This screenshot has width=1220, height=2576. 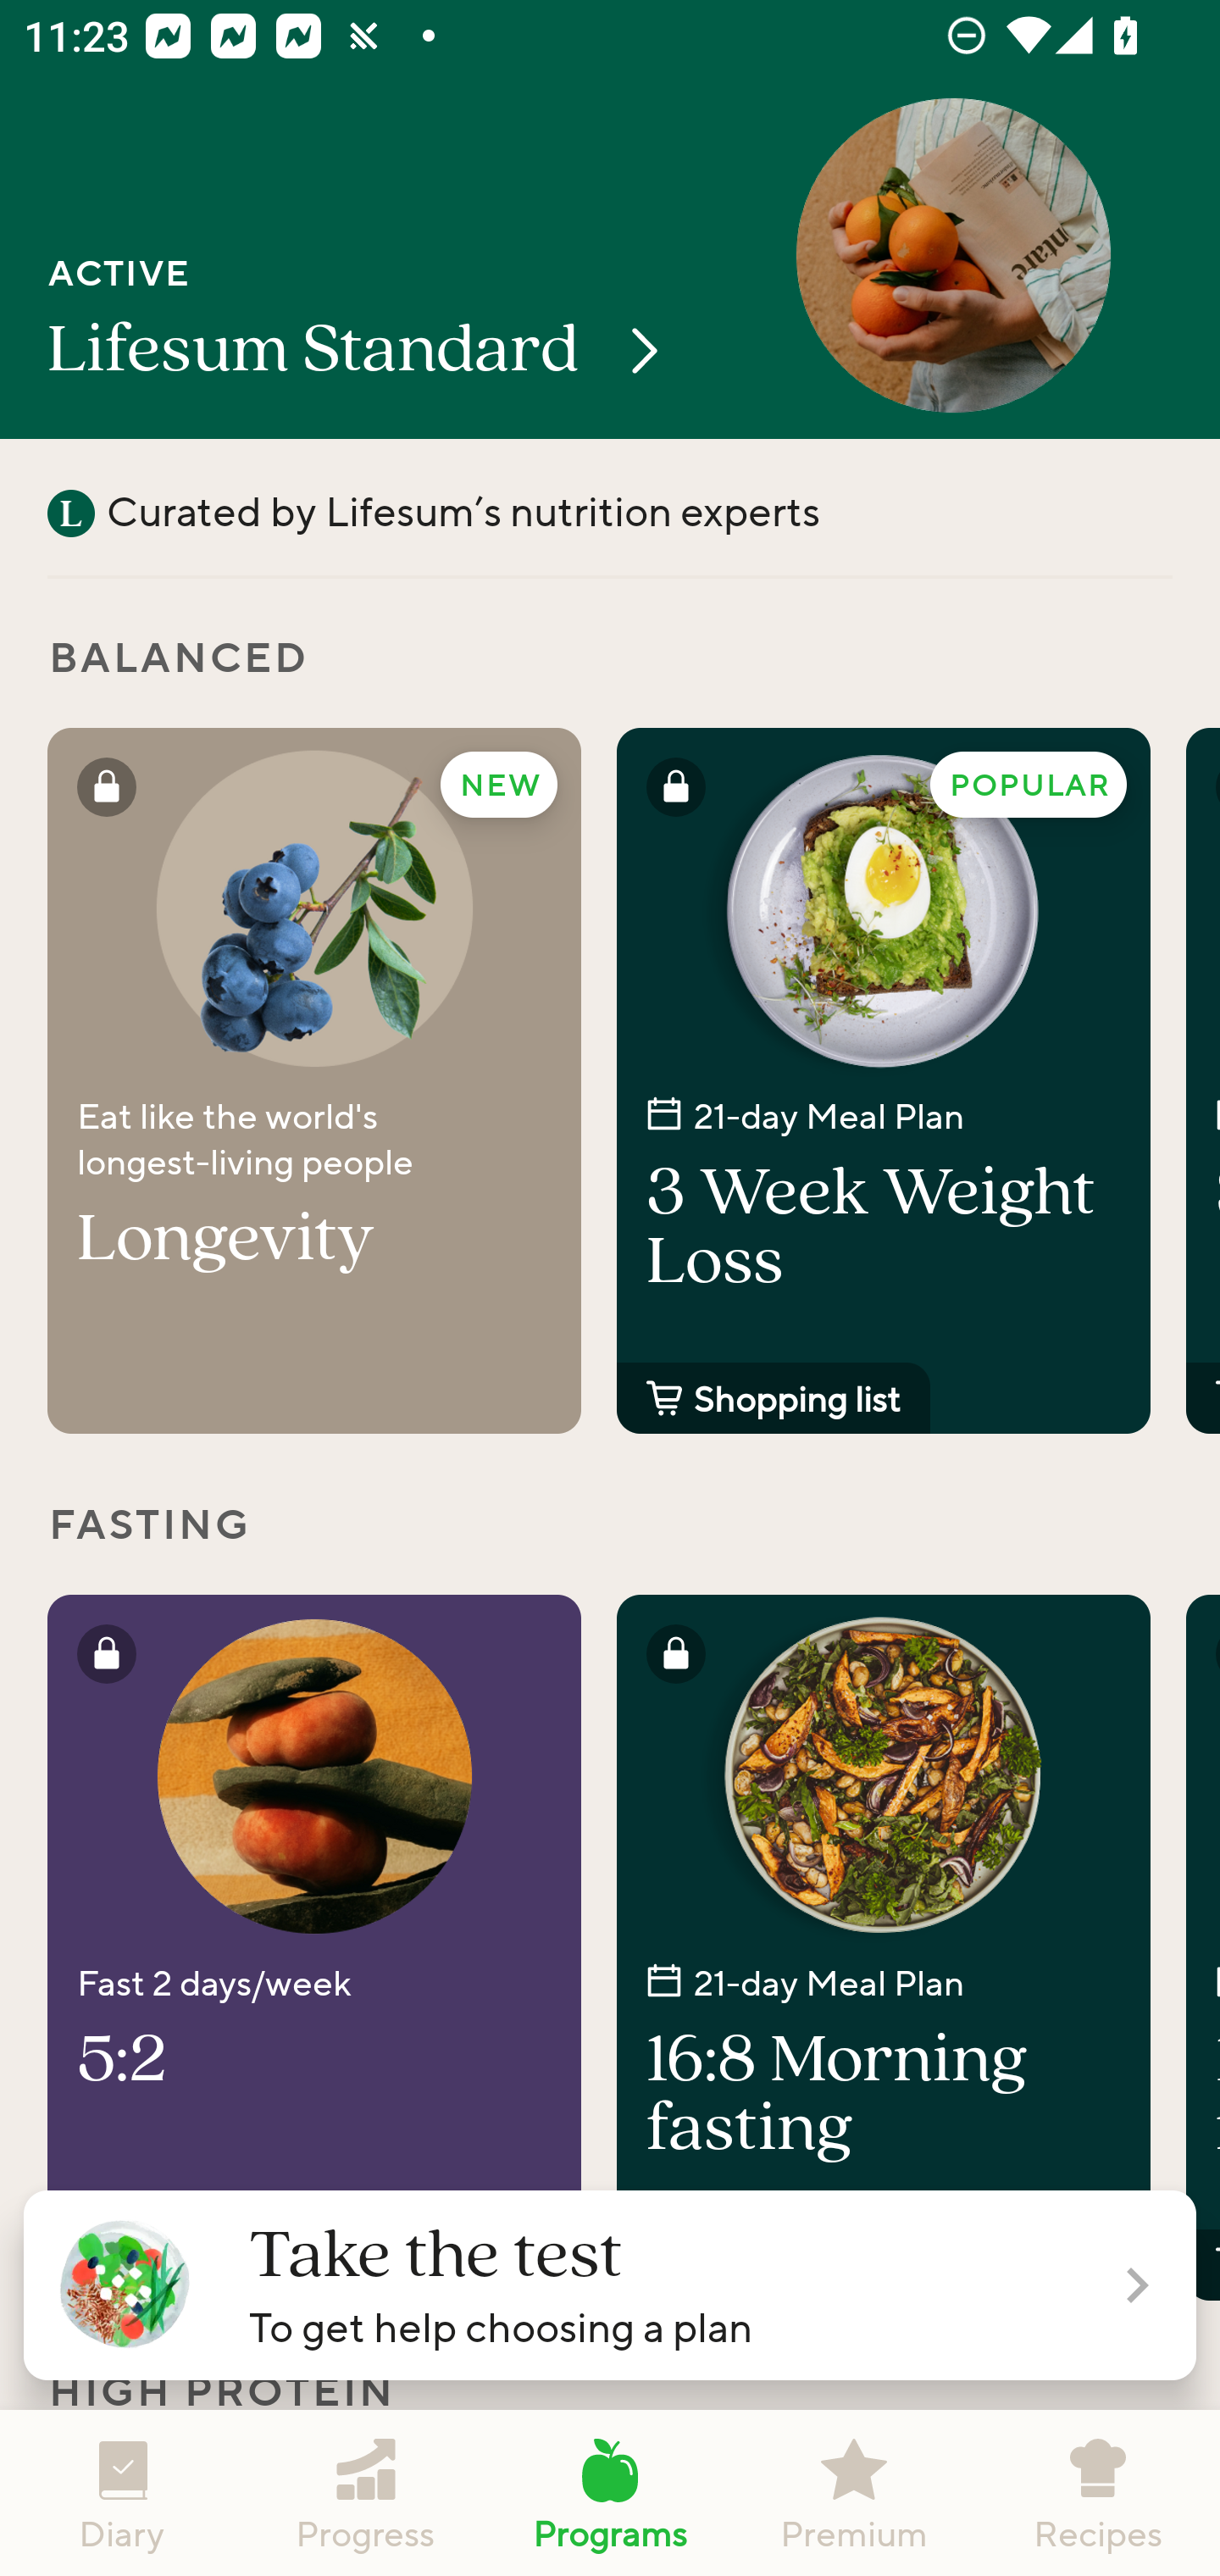 I want to click on Recipes, so click(x=1098, y=2493).